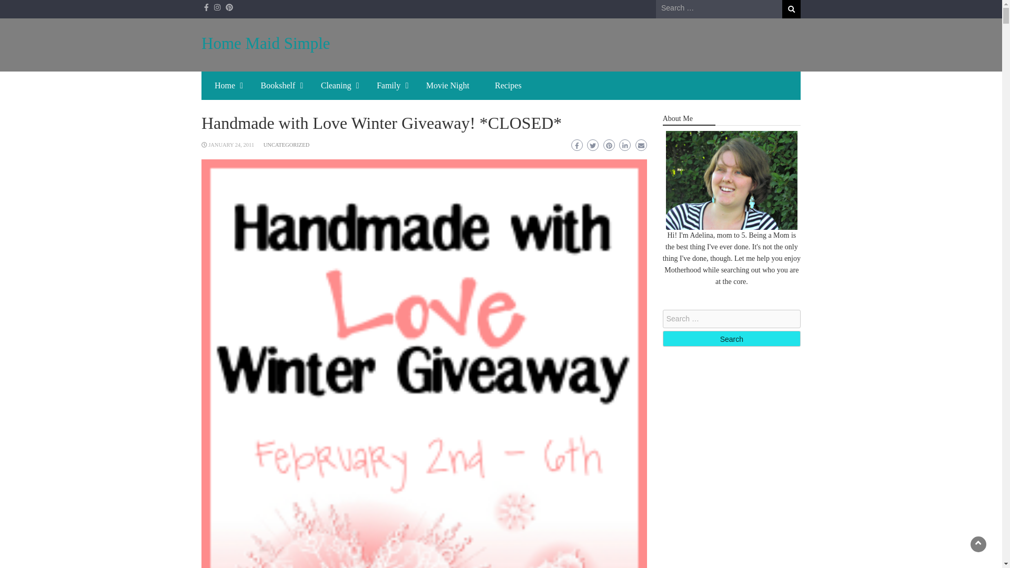 This screenshot has width=1010, height=568. I want to click on Home, so click(224, 86).